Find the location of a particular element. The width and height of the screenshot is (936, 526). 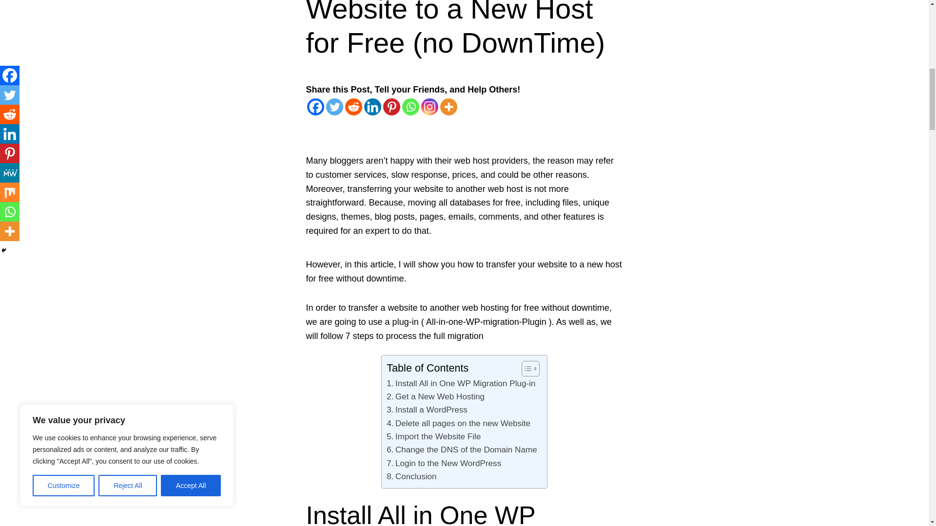

Pinterest is located at coordinates (391, 106).